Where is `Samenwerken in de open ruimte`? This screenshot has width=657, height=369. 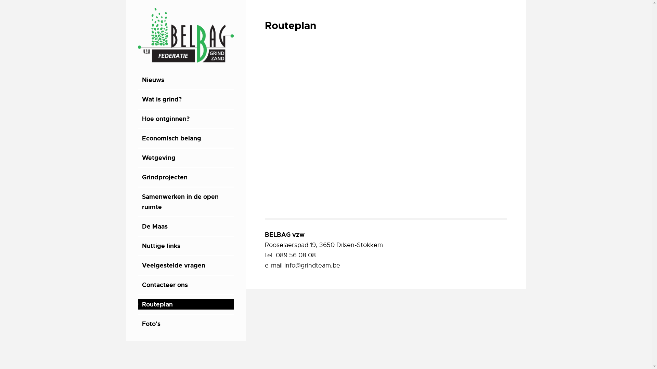
Samenwerken in de open ruimte is located at coordinates (186, 202).